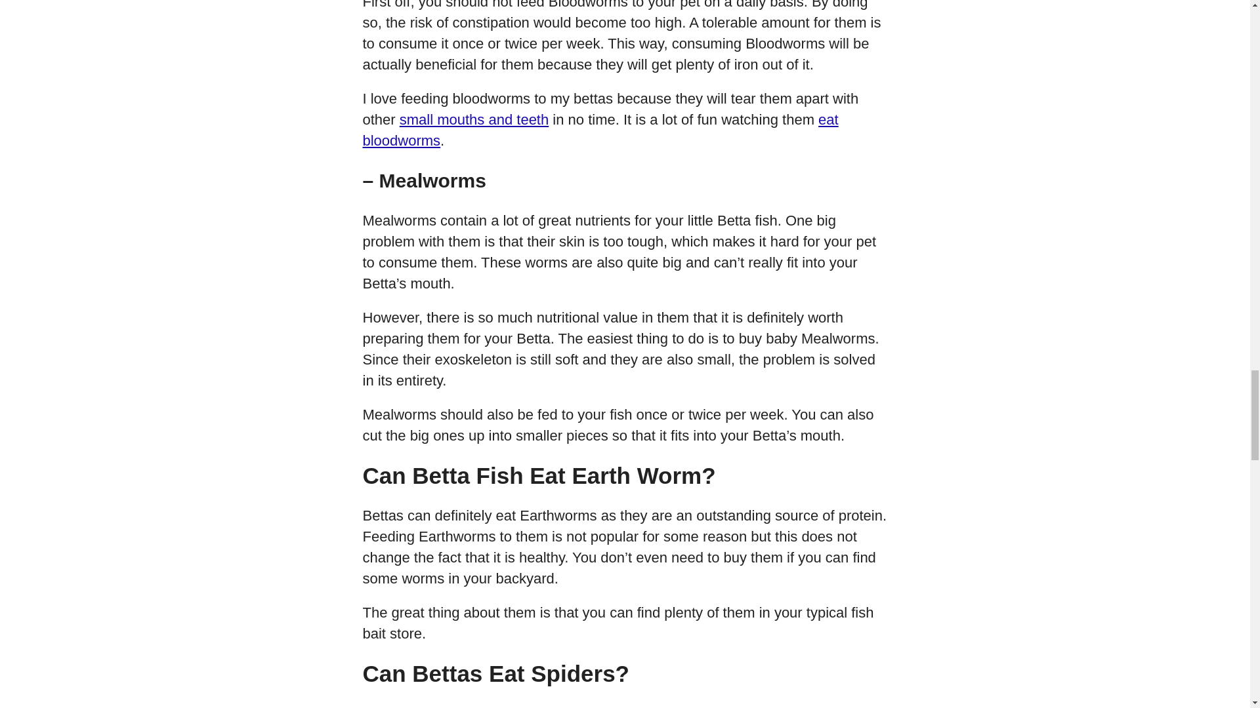 The width and height of the screenshot is (1260, 708). What do you see at coordinates (474, 119) in the screenshot?
I see `small mouths and teeth` at bounding box center [474, 119].